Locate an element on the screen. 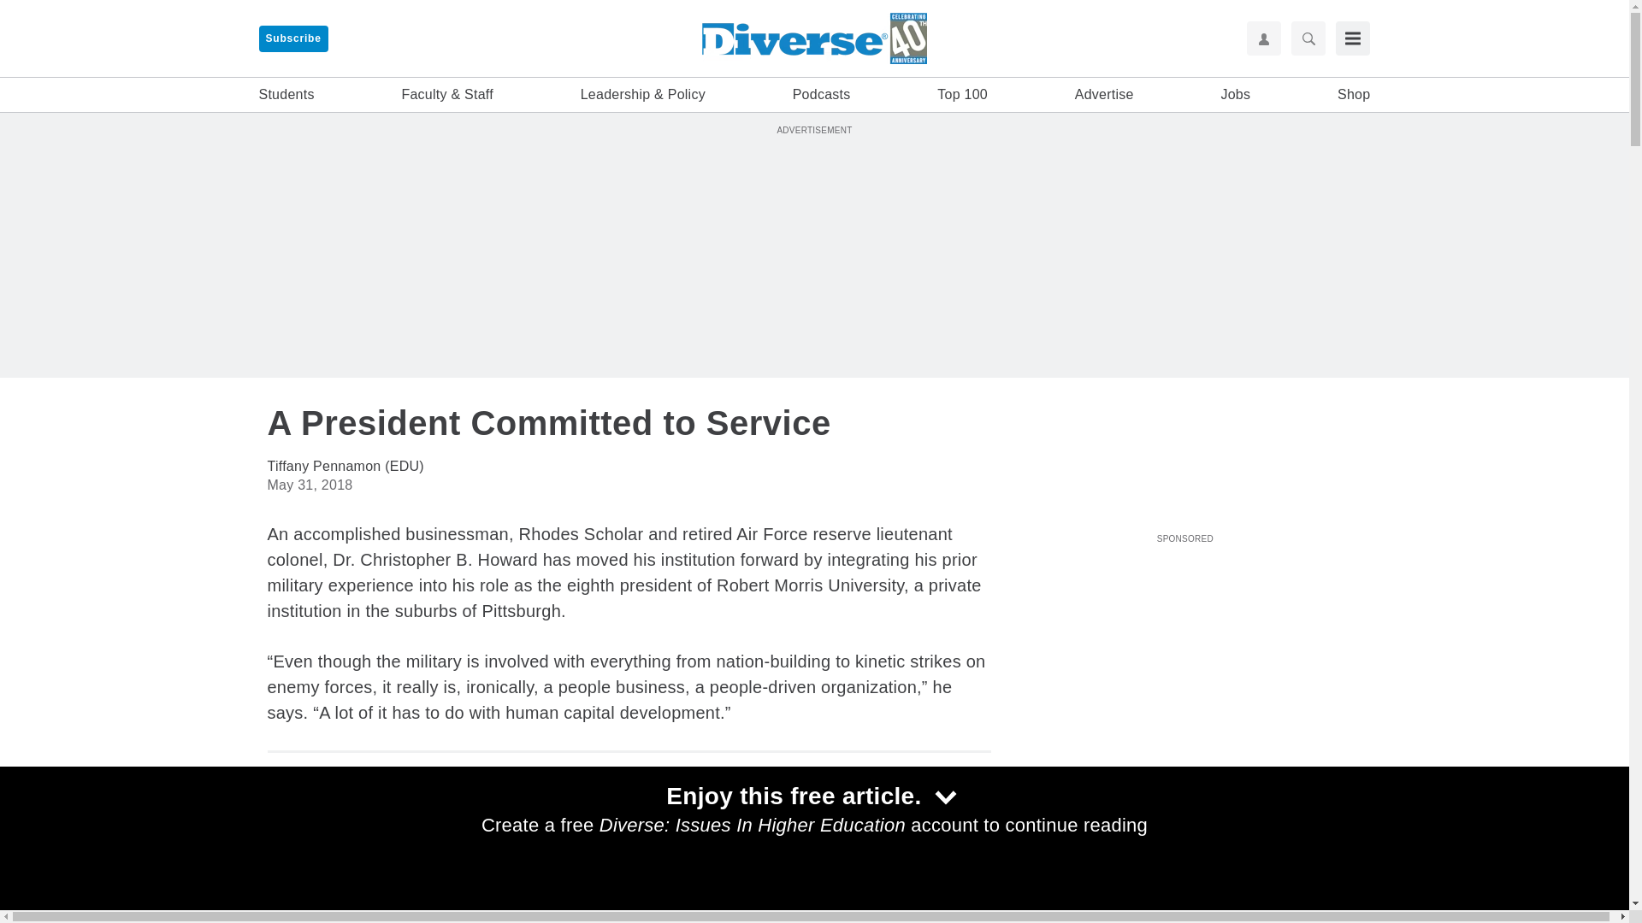 This screenshot has height=923, width=1642. Institutions is located at coordinates (1052, 838).